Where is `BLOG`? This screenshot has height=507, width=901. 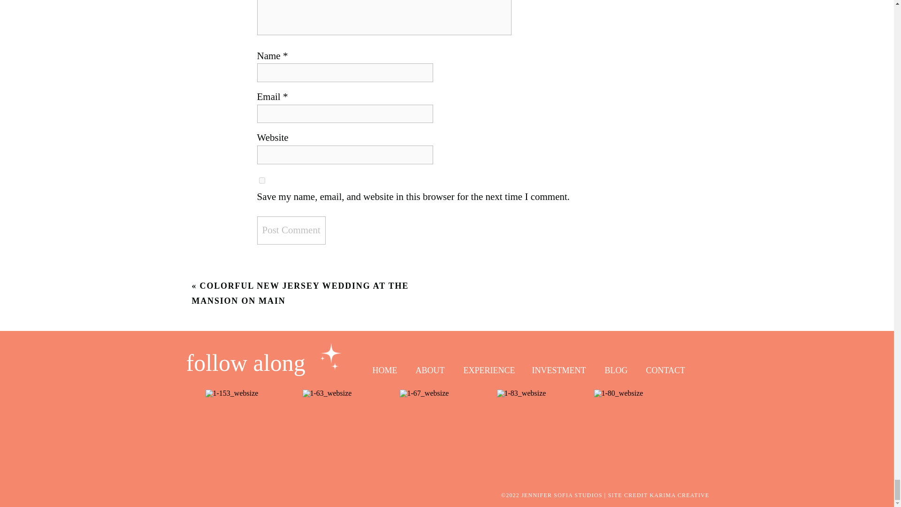 BLOG is located at coordinates (617, 369).